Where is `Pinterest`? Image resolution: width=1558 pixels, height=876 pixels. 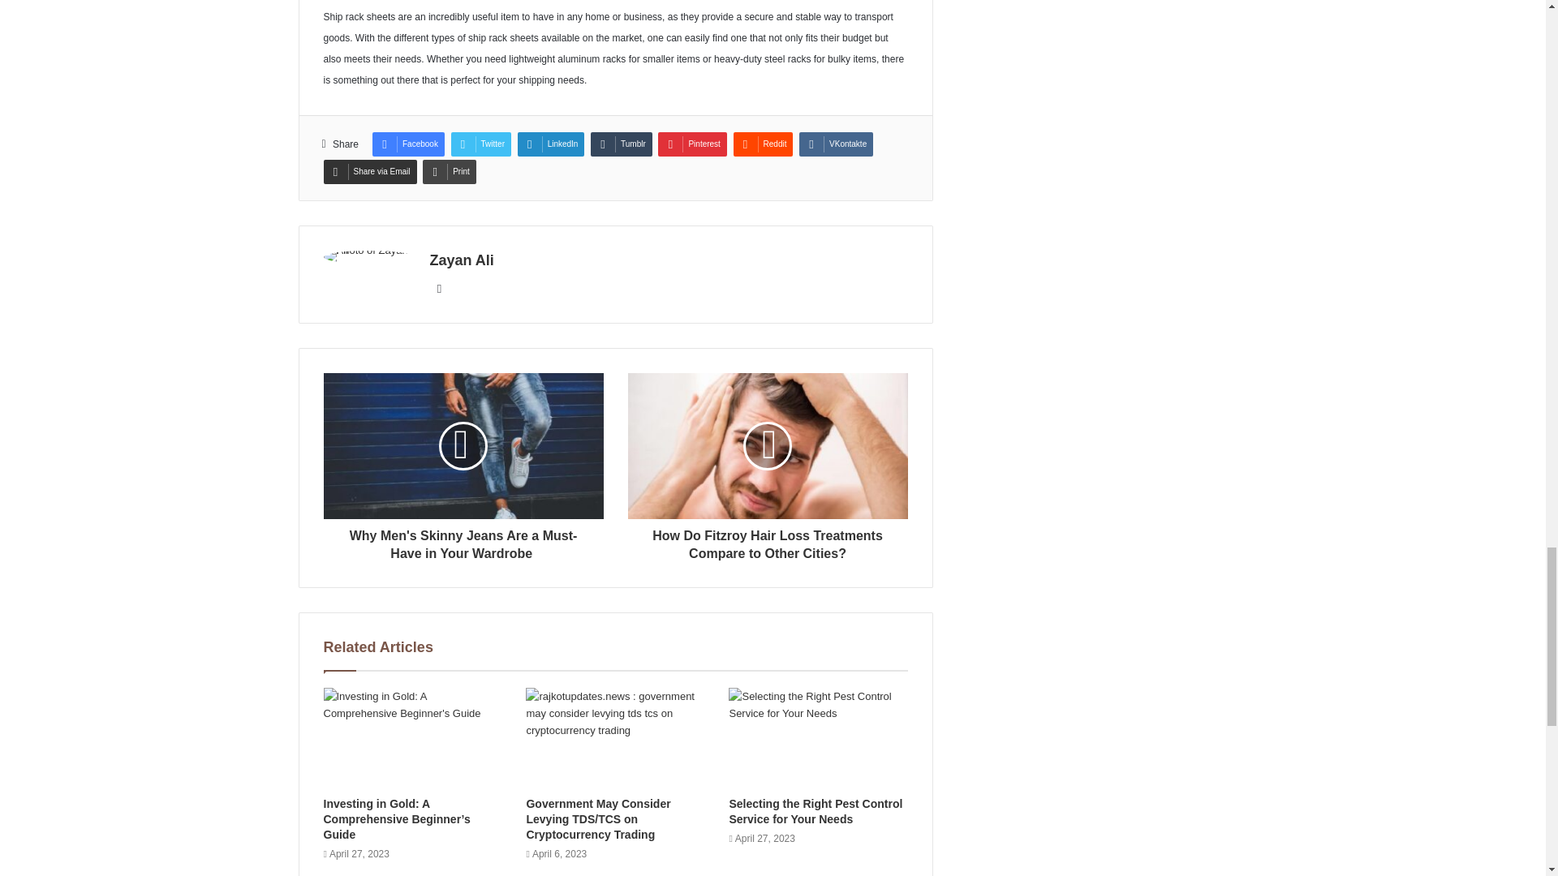
Pinterest is located at coordinates (691, 144).